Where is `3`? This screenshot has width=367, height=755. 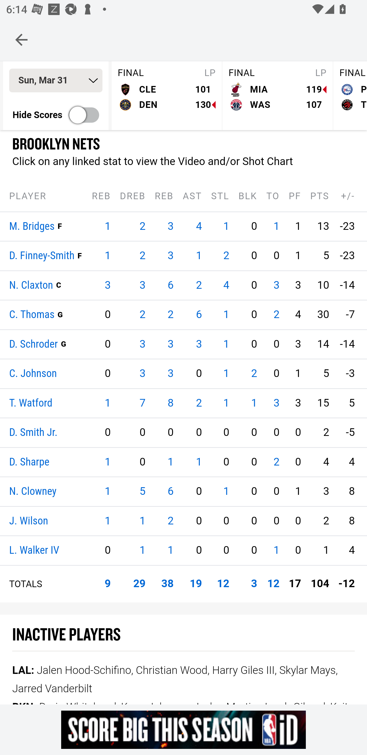
3 is located at coordinates (171, 373).